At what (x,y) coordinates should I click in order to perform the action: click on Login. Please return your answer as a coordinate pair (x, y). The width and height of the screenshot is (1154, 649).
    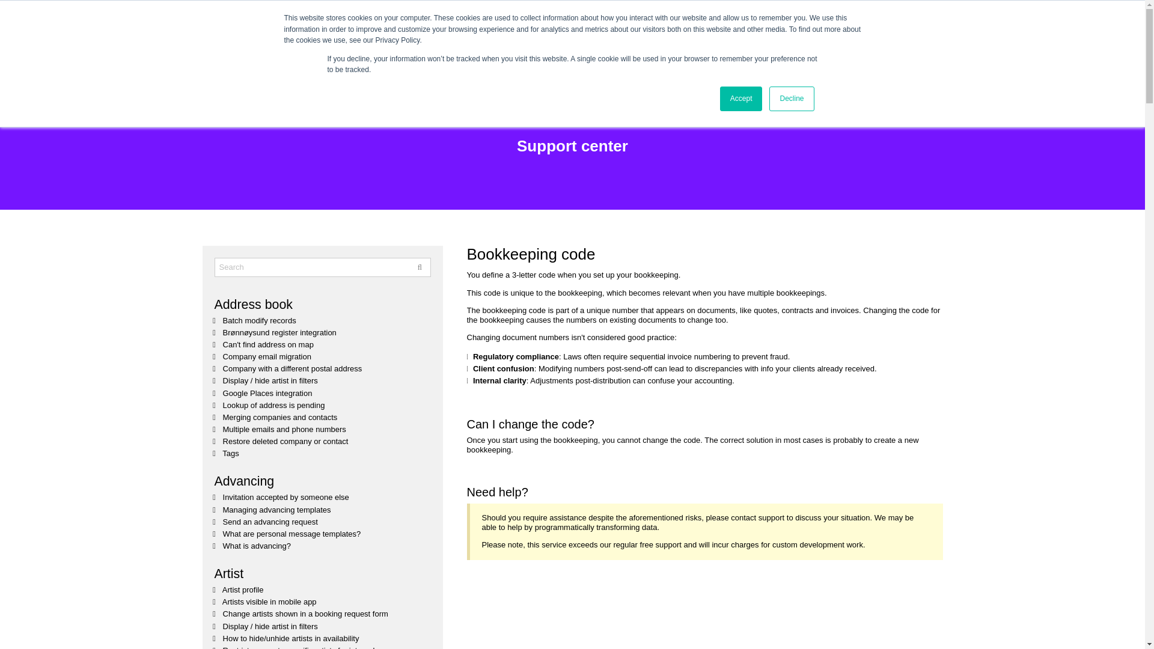
    Looking at the image, I should click on (1013, 12).